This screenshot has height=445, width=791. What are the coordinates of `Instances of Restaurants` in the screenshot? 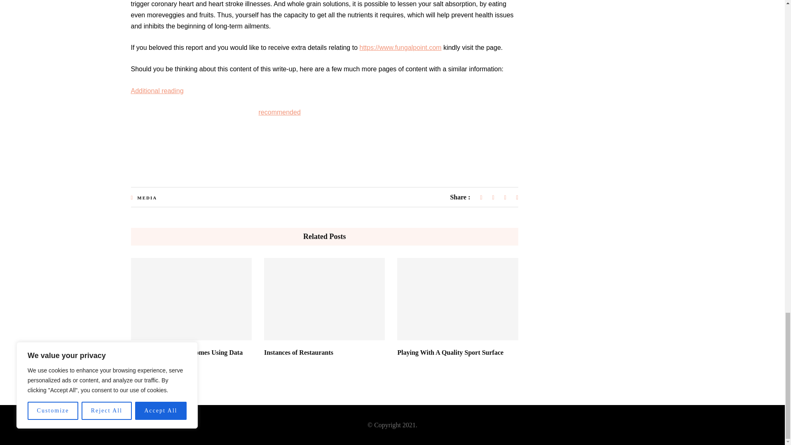 It's located at (298, 352).